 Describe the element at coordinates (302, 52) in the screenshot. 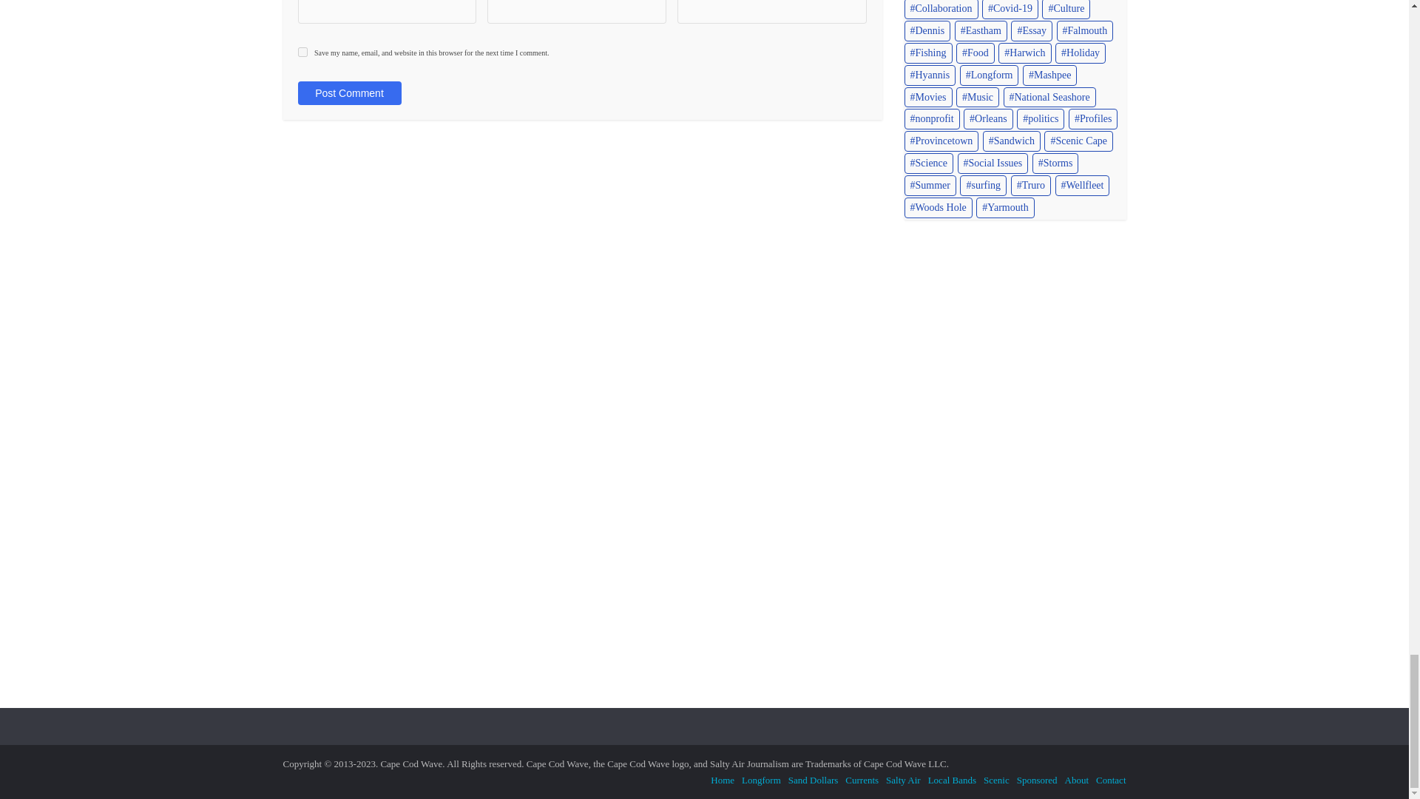

I see `yes` at that location.